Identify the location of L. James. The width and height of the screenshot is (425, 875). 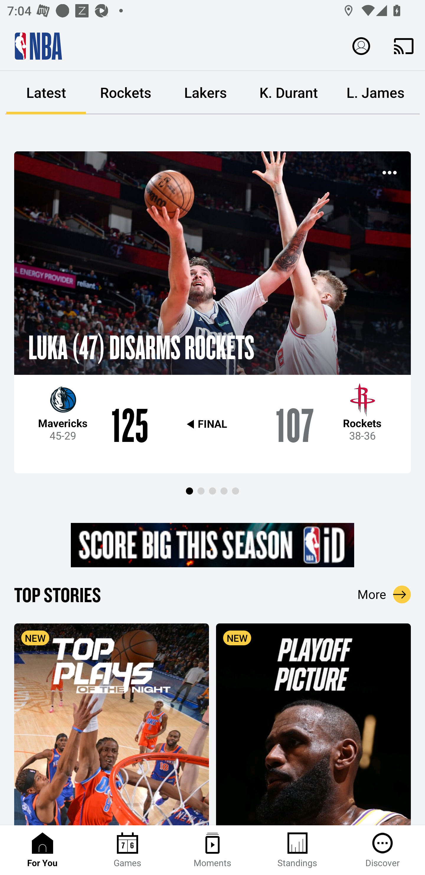
(375, 93).